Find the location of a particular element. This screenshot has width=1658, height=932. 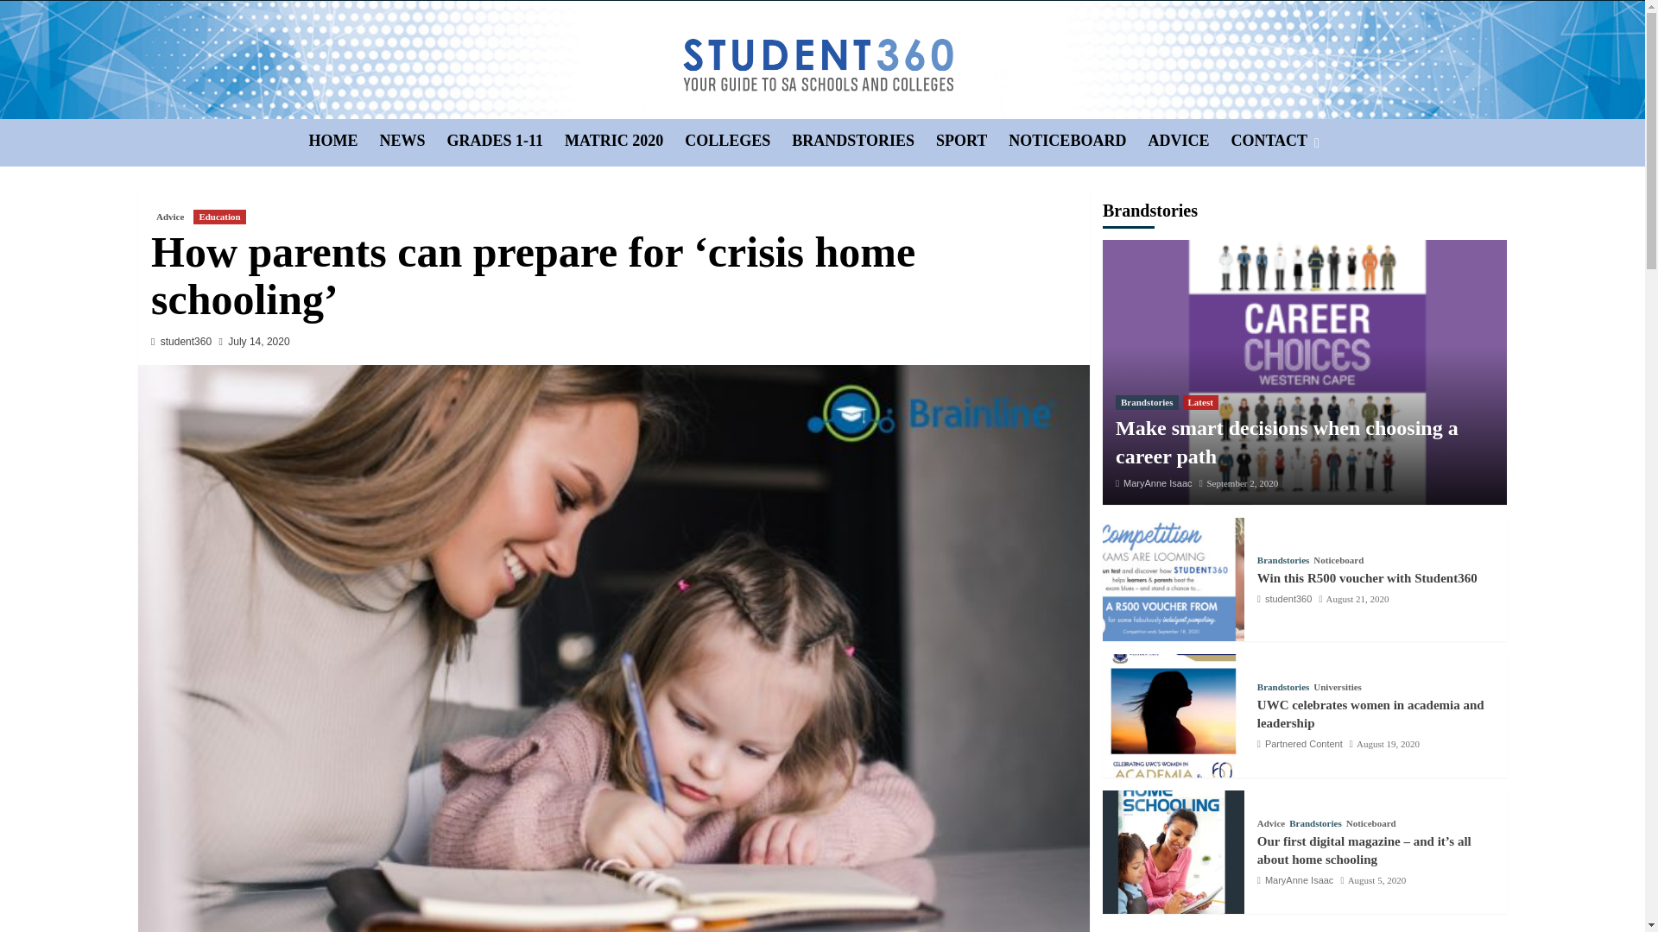

Advice is located at coordinates (169, 216).